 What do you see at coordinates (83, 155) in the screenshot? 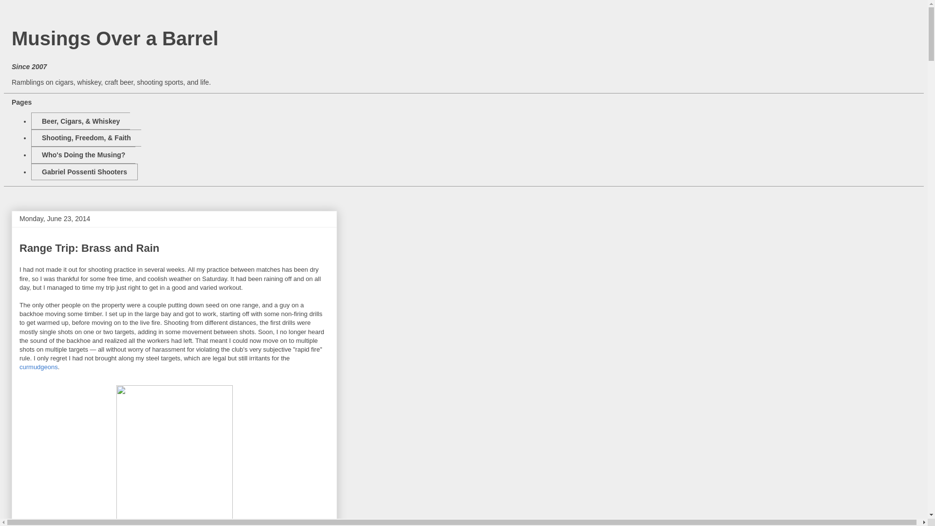
I see `Who's Doing the Musing?` at bounding box center [83, 155].